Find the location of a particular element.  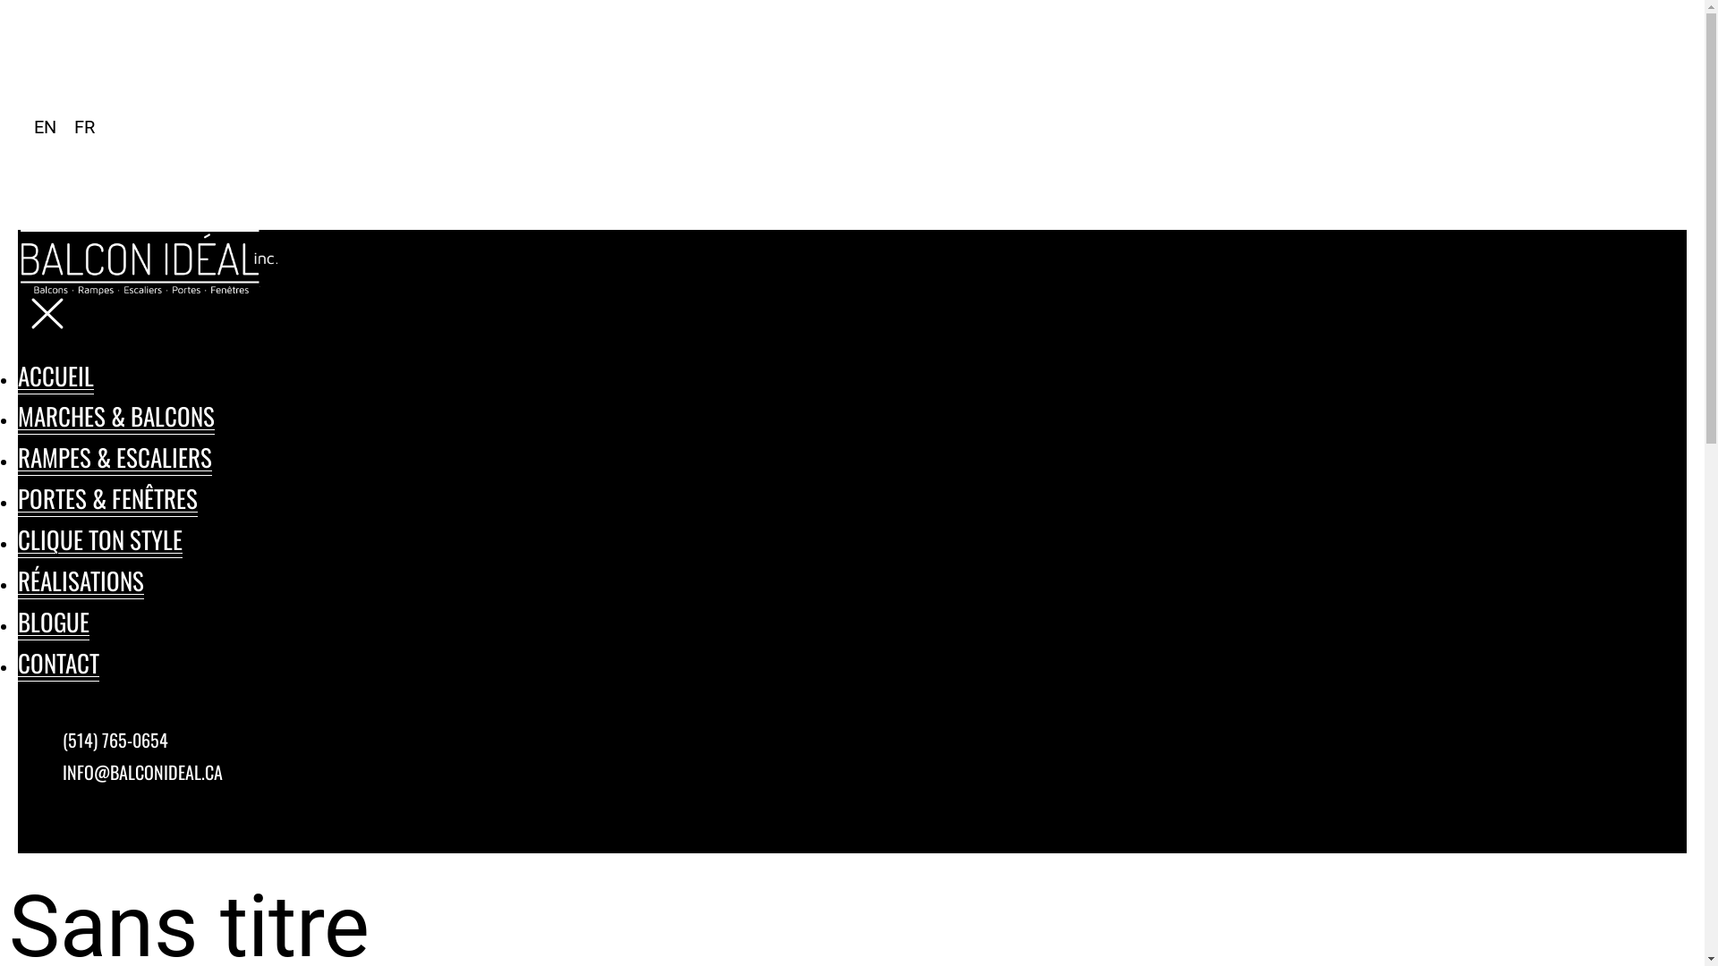

EN is located at coordinates (45, 127).